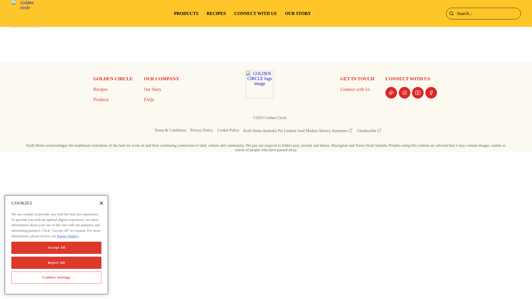 This screenshot has width=532, height=299. What do you see at coordinates (298, 13) in the screenshot?
I see `OUR STORY` at bounding box center [298, 13].